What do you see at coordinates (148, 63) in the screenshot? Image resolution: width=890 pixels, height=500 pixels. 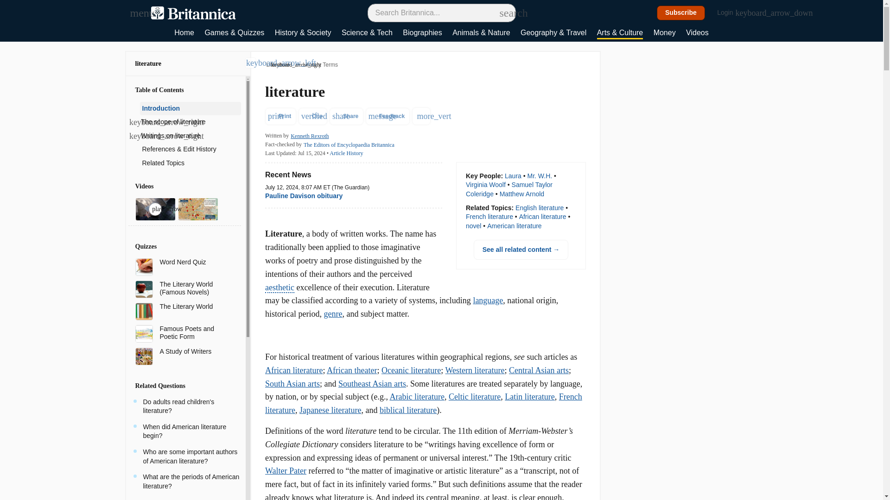 I see `literature` at bounding box center [148, 63].